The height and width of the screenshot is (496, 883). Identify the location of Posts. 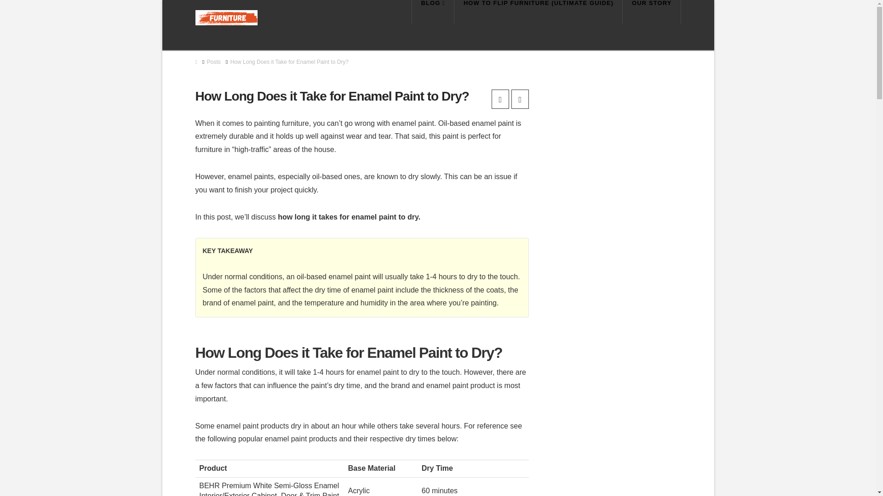
(213, 62).